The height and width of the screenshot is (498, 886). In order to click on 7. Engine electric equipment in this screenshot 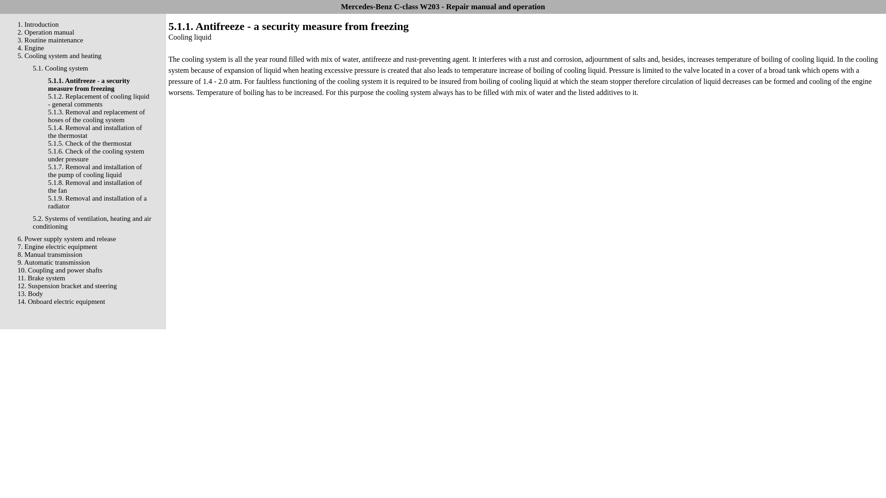, I will do `click(57, 247)`.